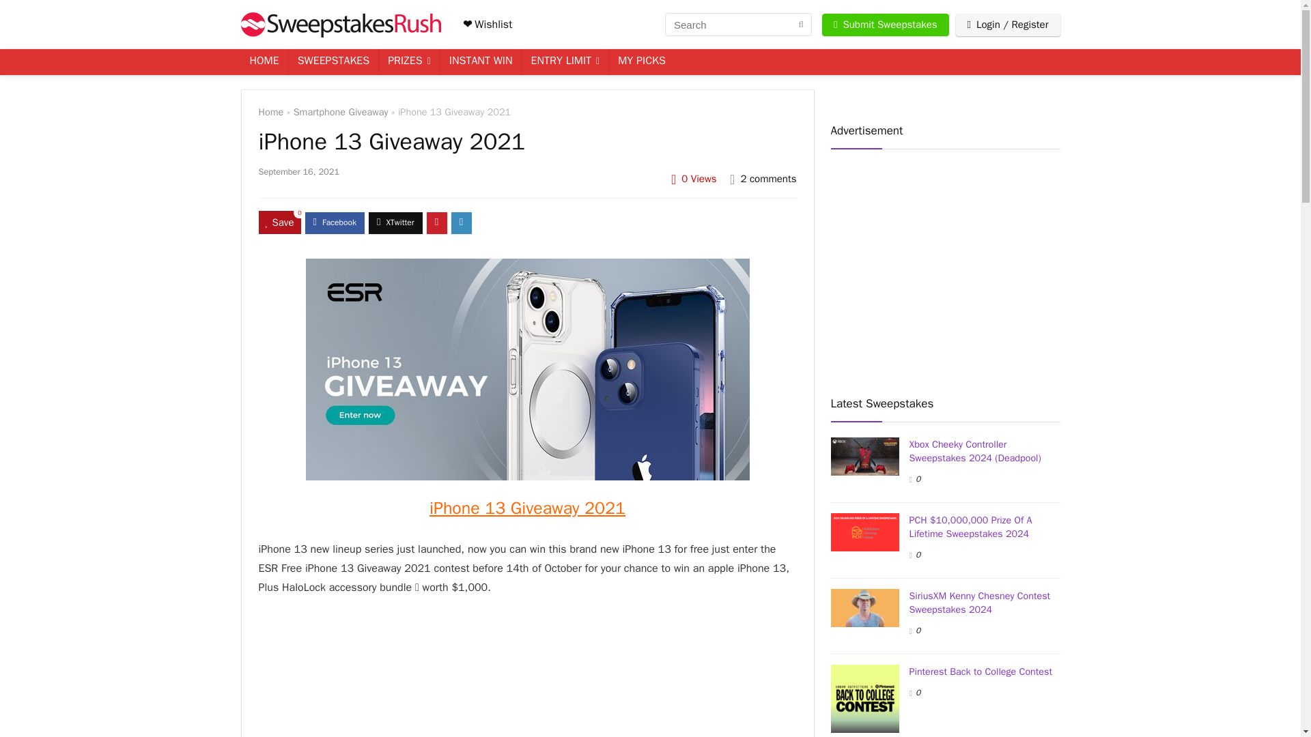  I want to click on PRIZES, so click(408, 62).